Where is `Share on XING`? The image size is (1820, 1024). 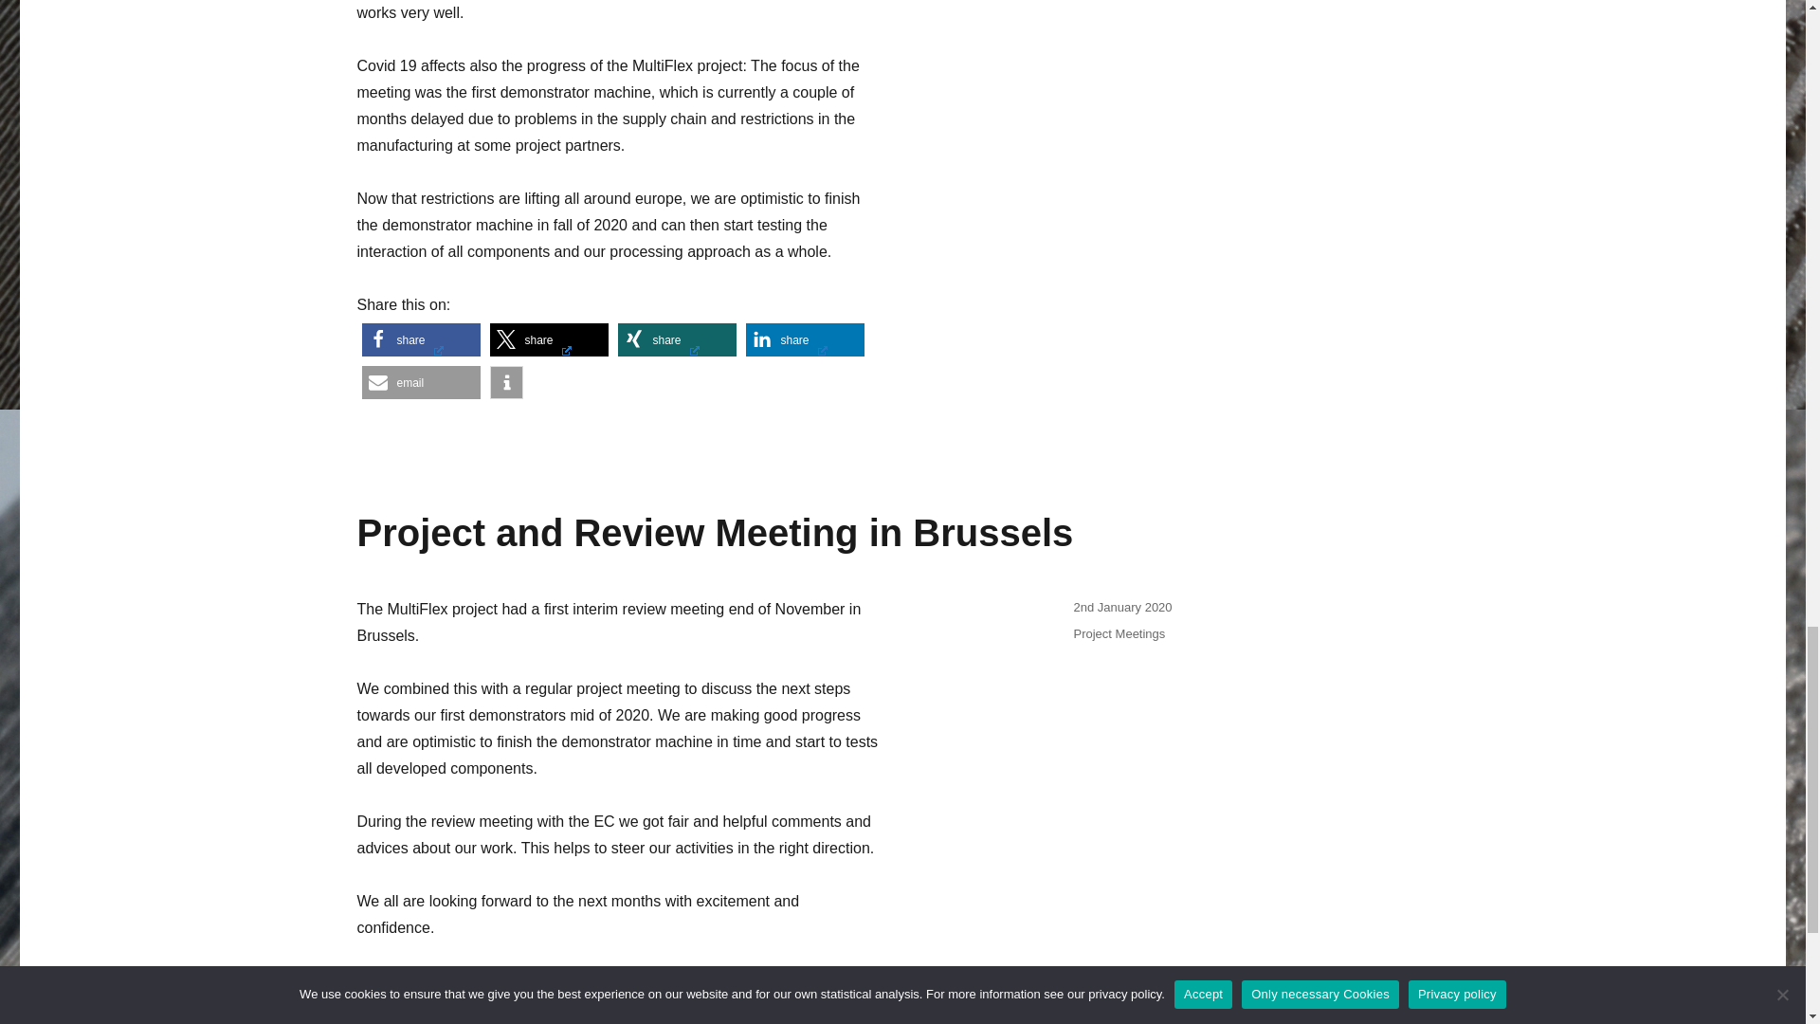
Share on XING is located at coordinates (677, 1012).